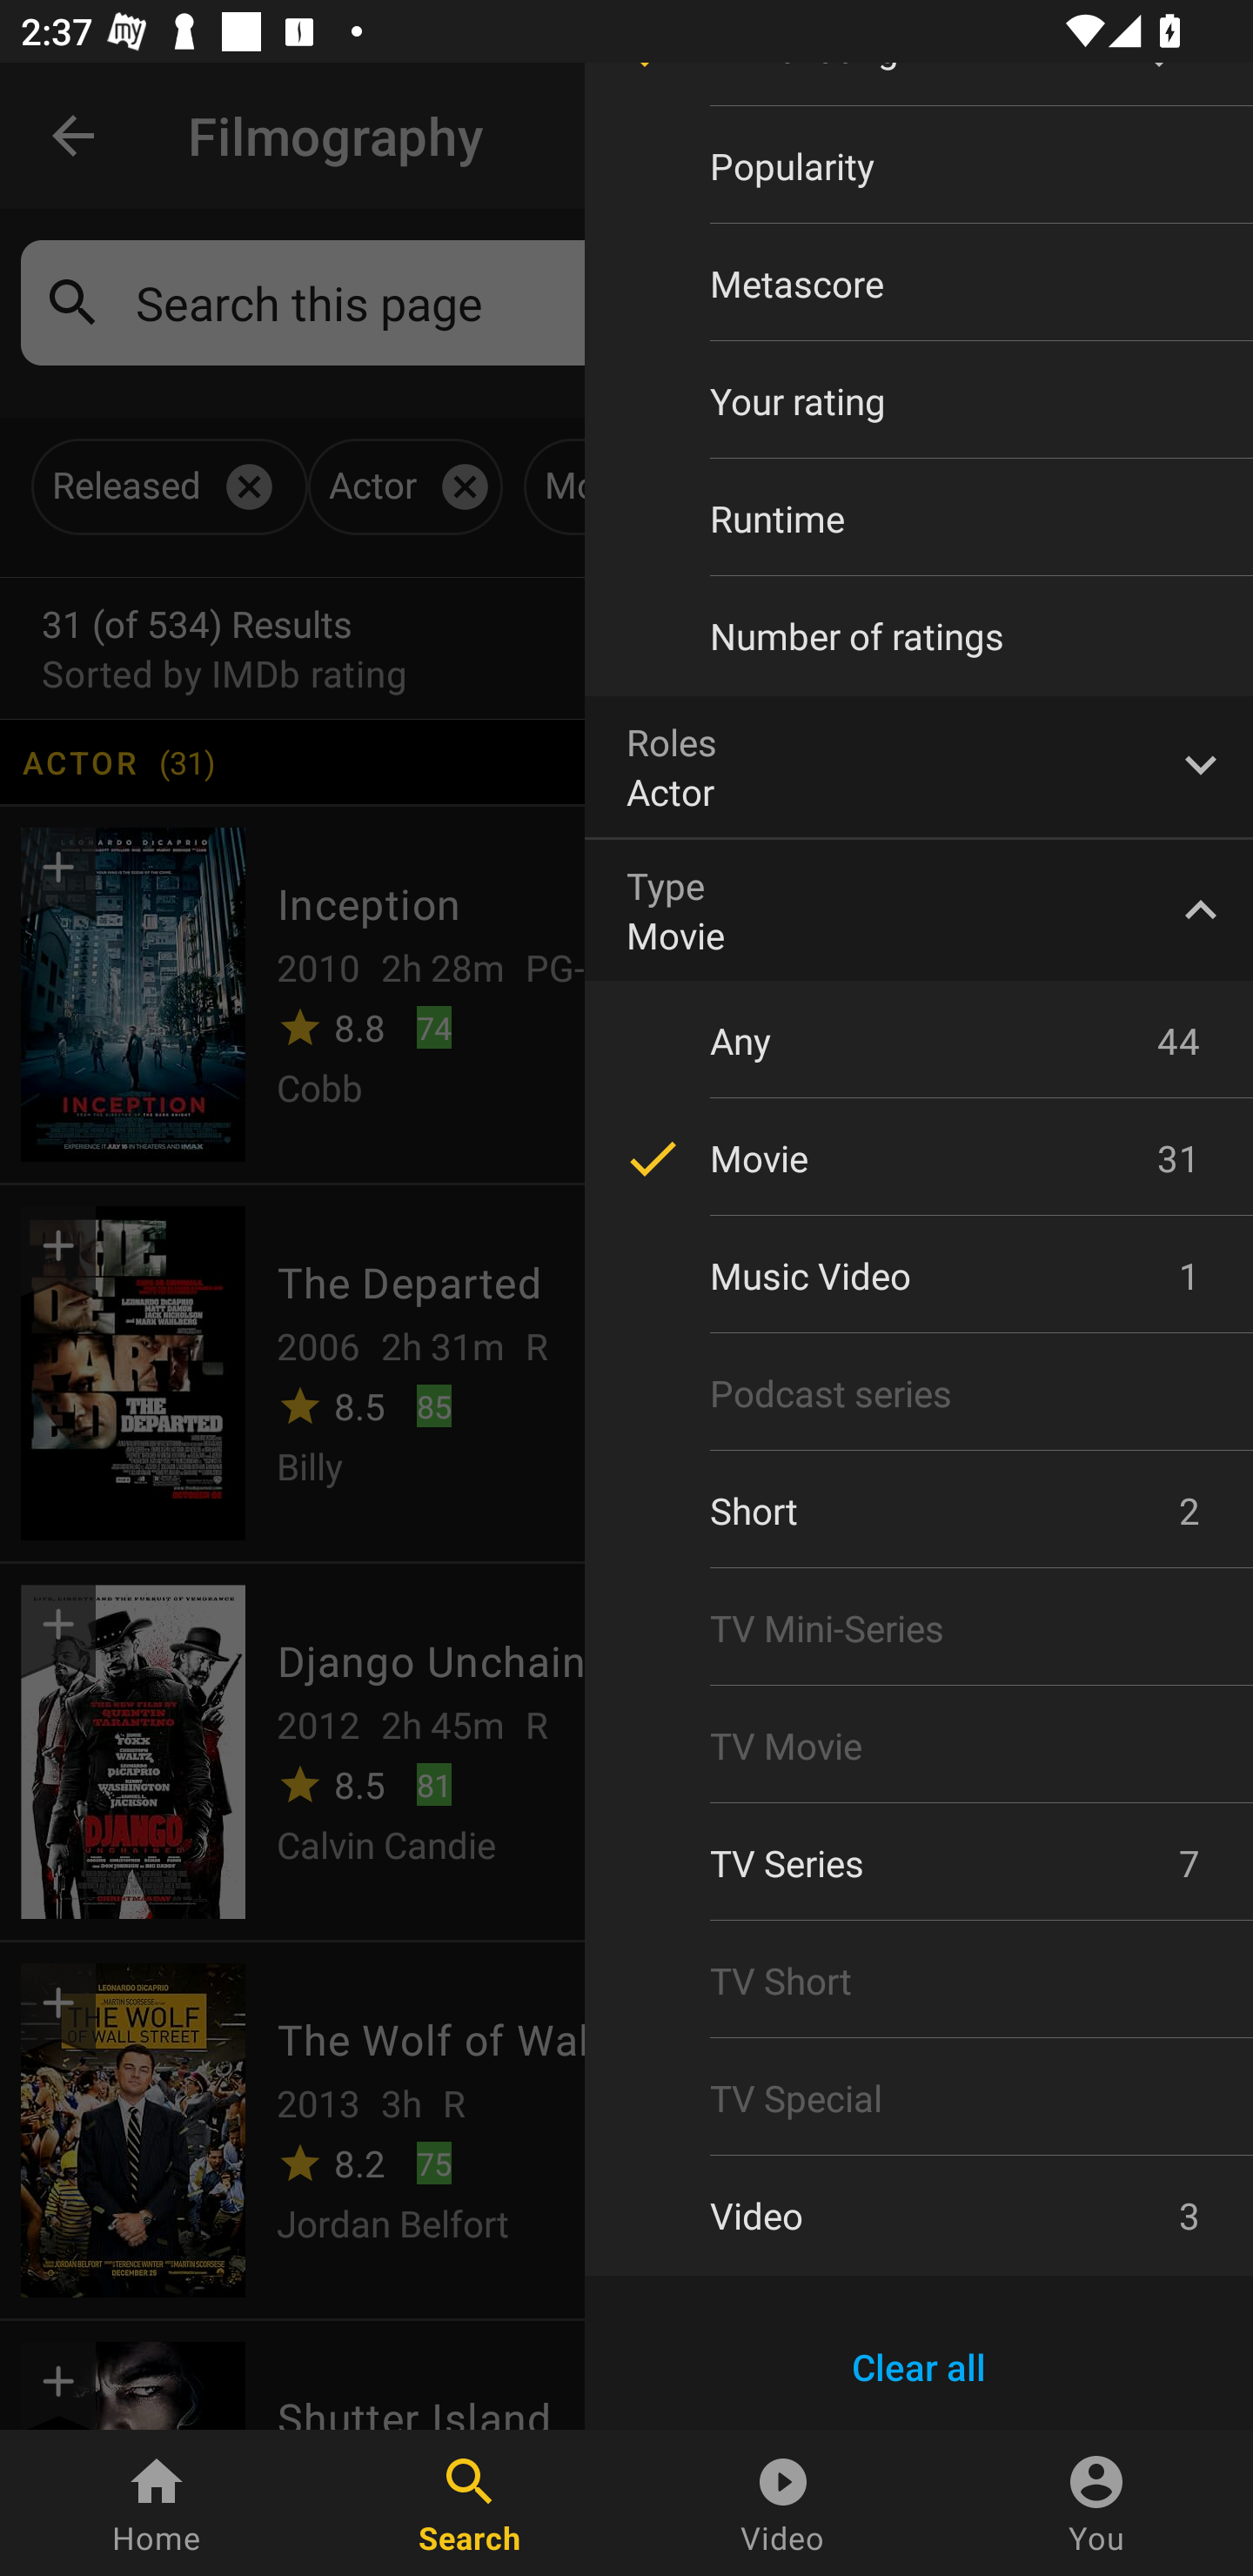 Image resolution: width=1253 pixels, height=2576 pixels. Describe the element at coordinates (919, 766) in the screenshot. I see `Roles Actor` at that location.